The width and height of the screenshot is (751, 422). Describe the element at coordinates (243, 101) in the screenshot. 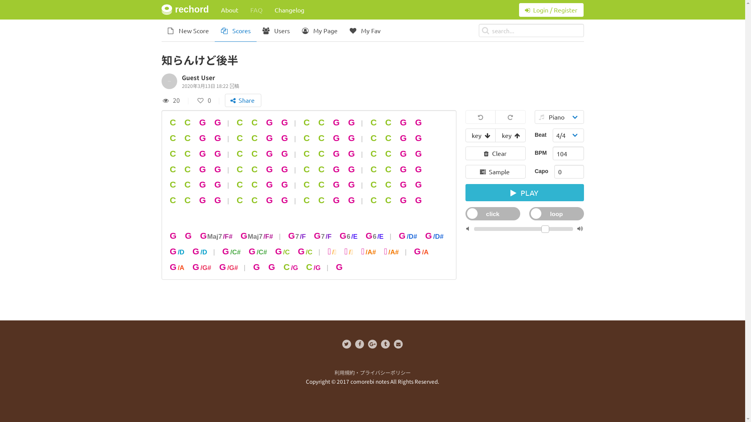

I see `Share` at that location.